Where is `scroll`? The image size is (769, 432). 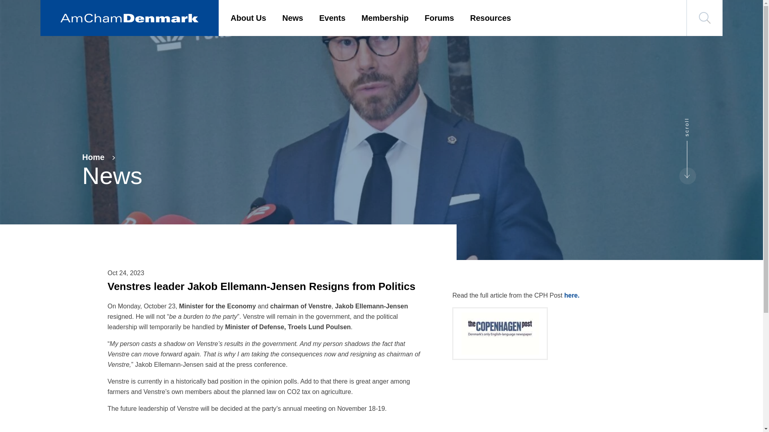 scroll is located at coordinates (693, 120).